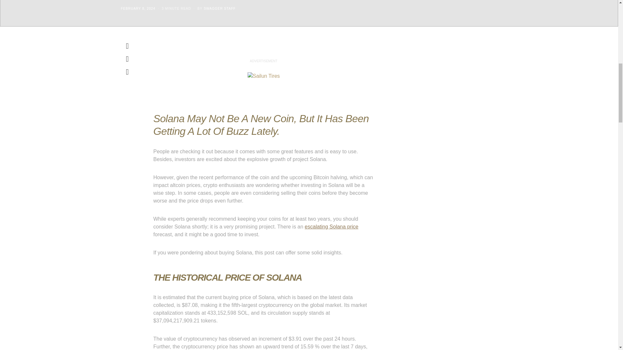  What do you see at coordinates (220, 8) in the screenshot?
I see `View all posts by SWAGGER Staff` at bounding box center [220, 8].